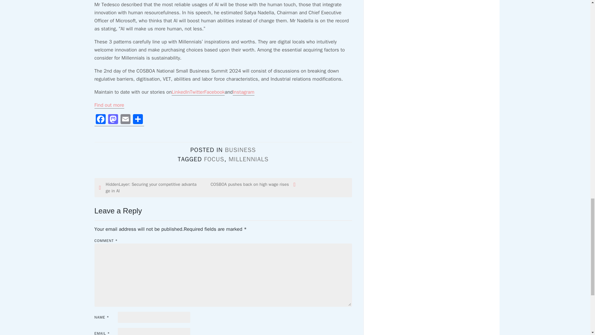 The width and height of the screenshot is (595, 335). What do you see at coordinates (247, 184) in the screenshot?
I see `COSBOA pushes back on high wage rises` at bounding box center [247, 184].